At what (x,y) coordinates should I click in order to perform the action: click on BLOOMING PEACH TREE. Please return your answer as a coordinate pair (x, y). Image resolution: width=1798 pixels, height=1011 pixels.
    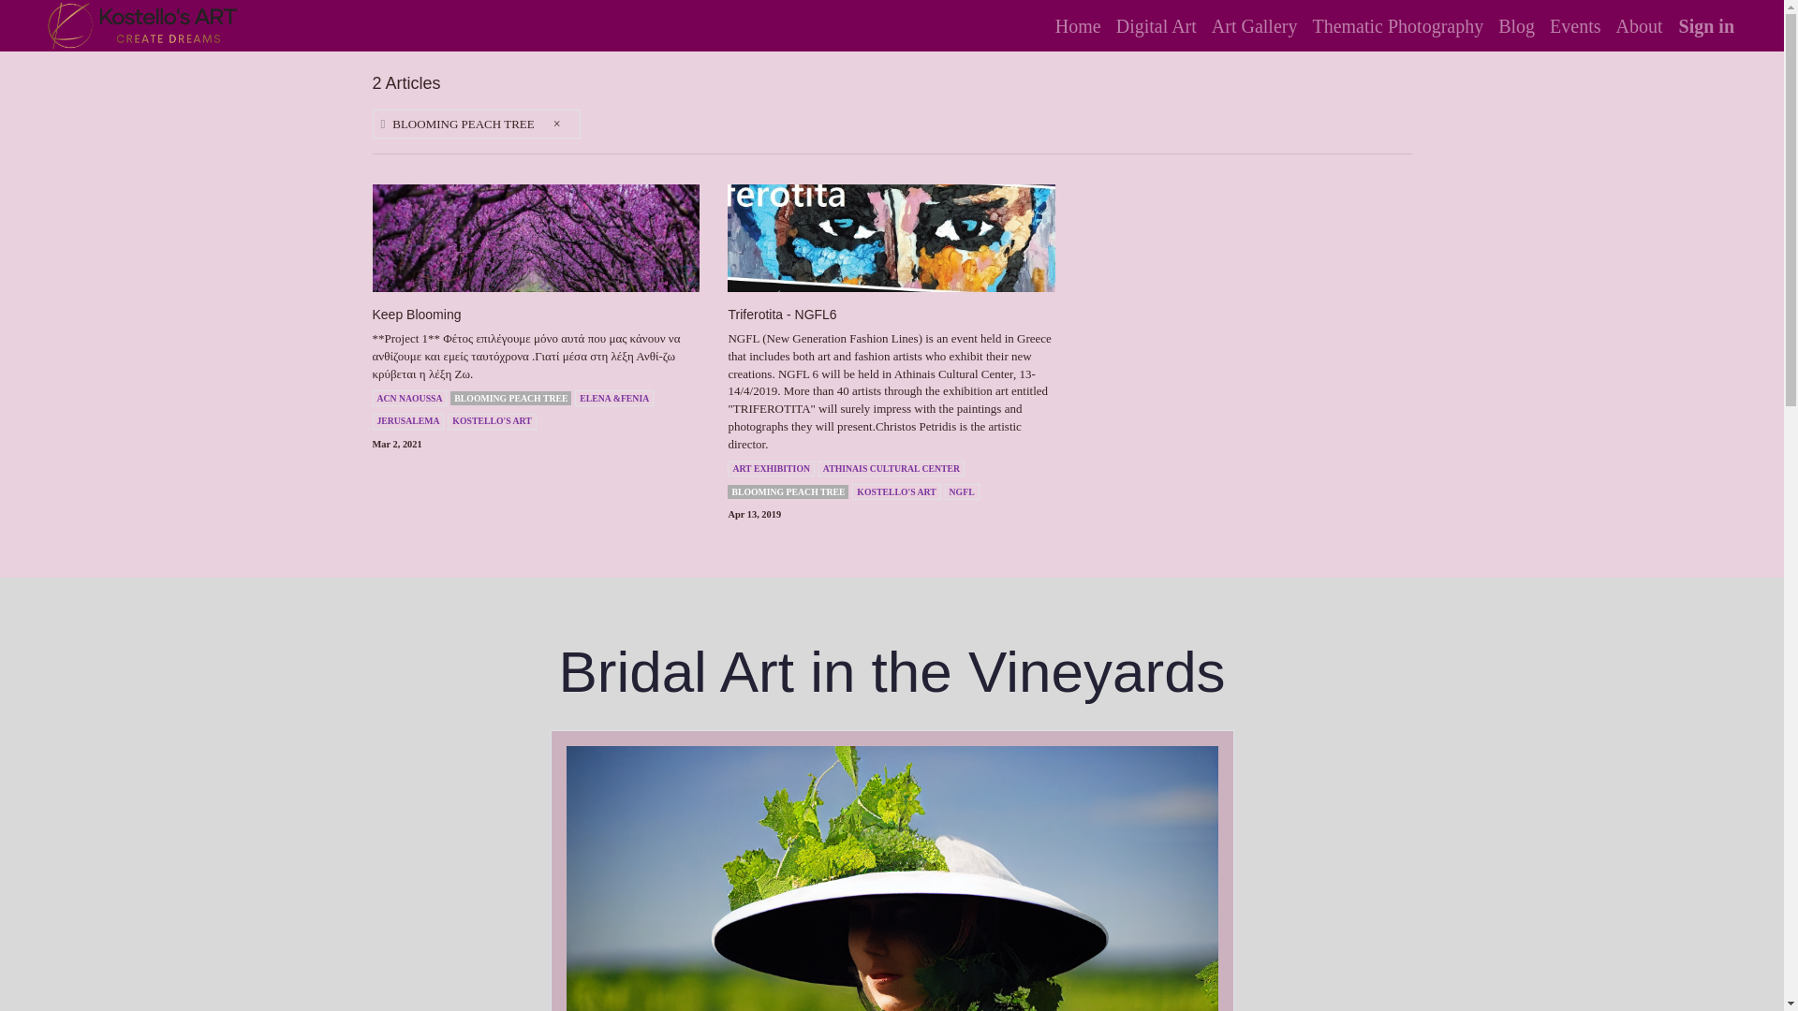
    Looking at the image, I should click on (511, 398).